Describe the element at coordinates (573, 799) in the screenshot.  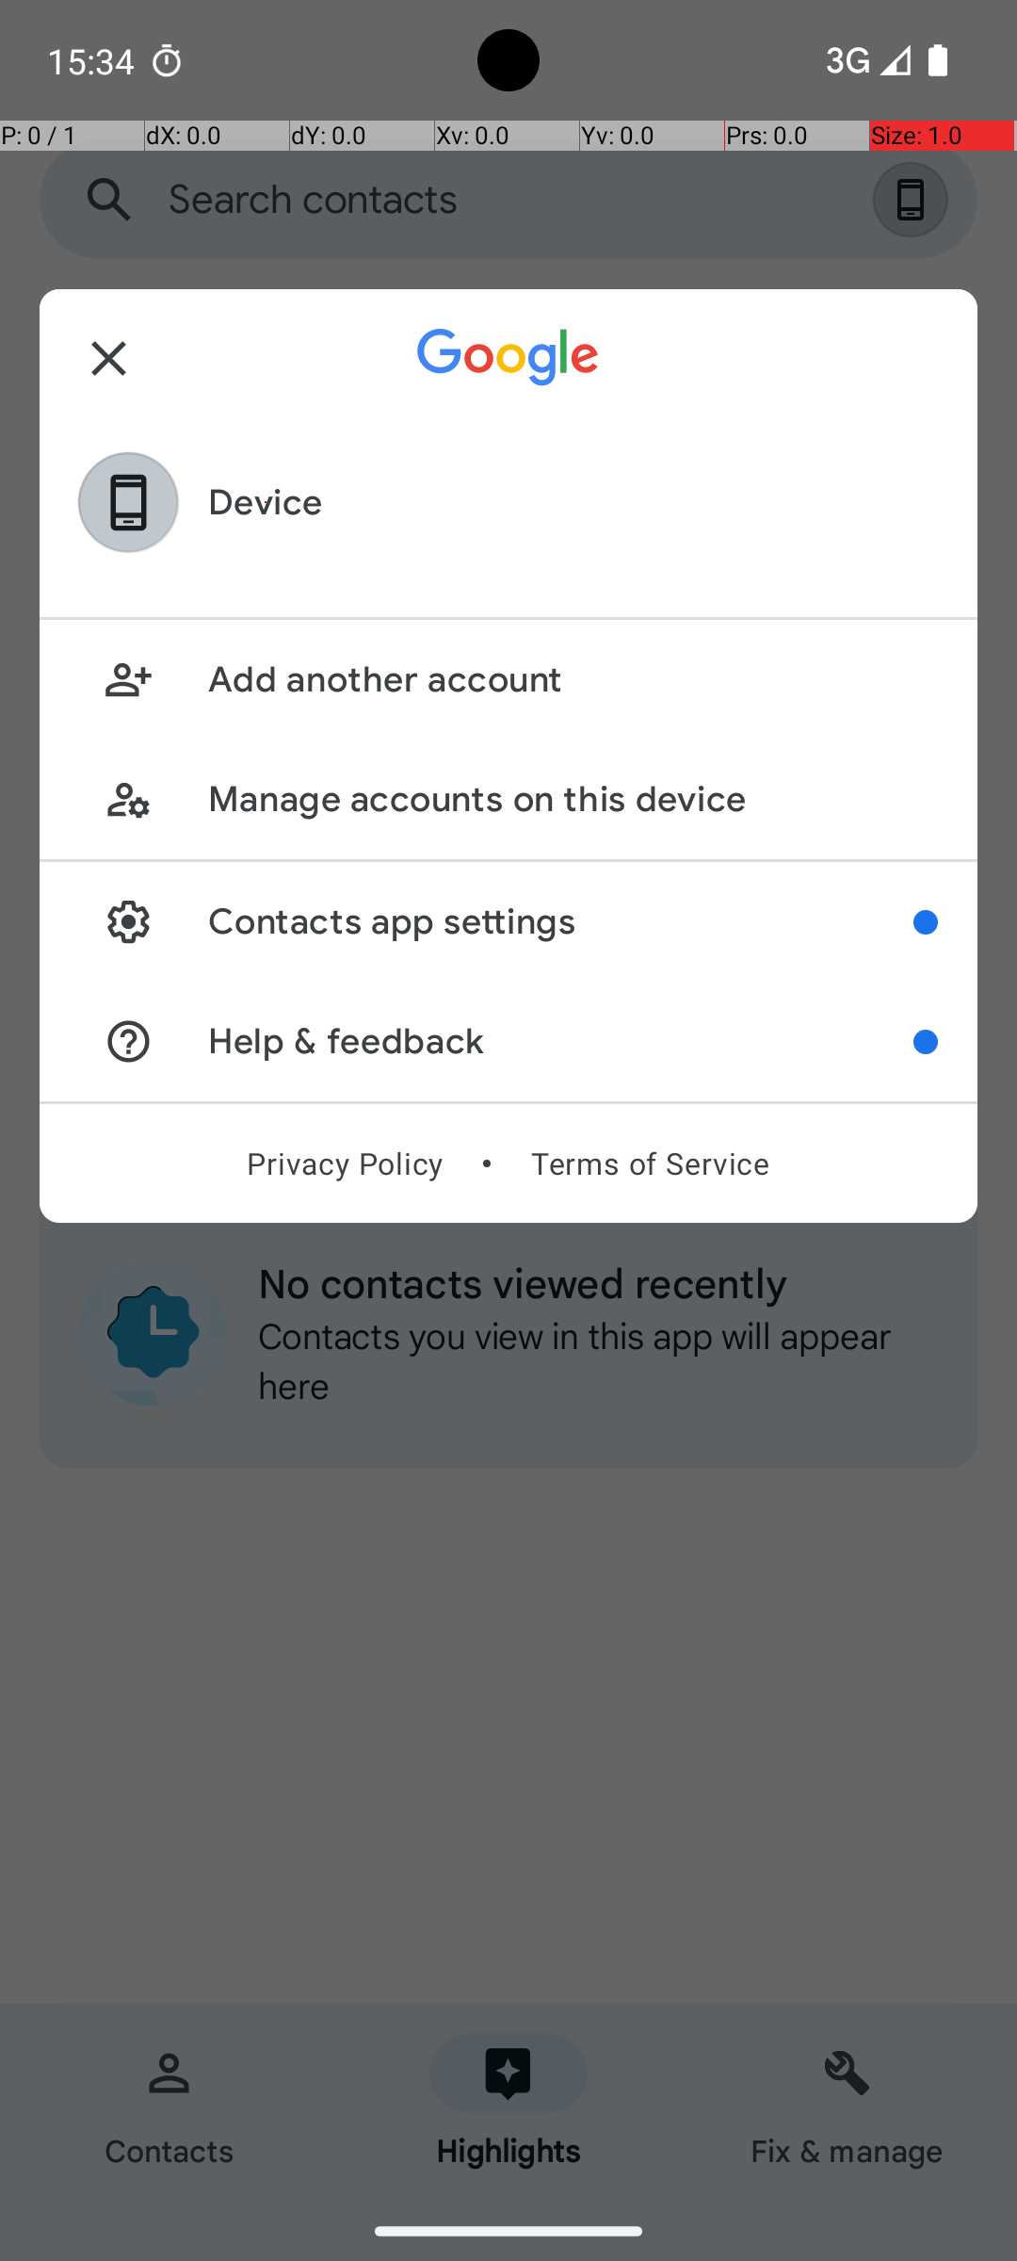
I see `Manage accounts on this device` at that location.